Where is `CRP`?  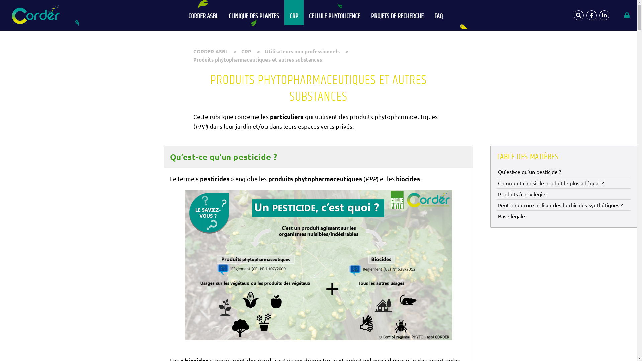
CRP is located at coordinates (246, 51).